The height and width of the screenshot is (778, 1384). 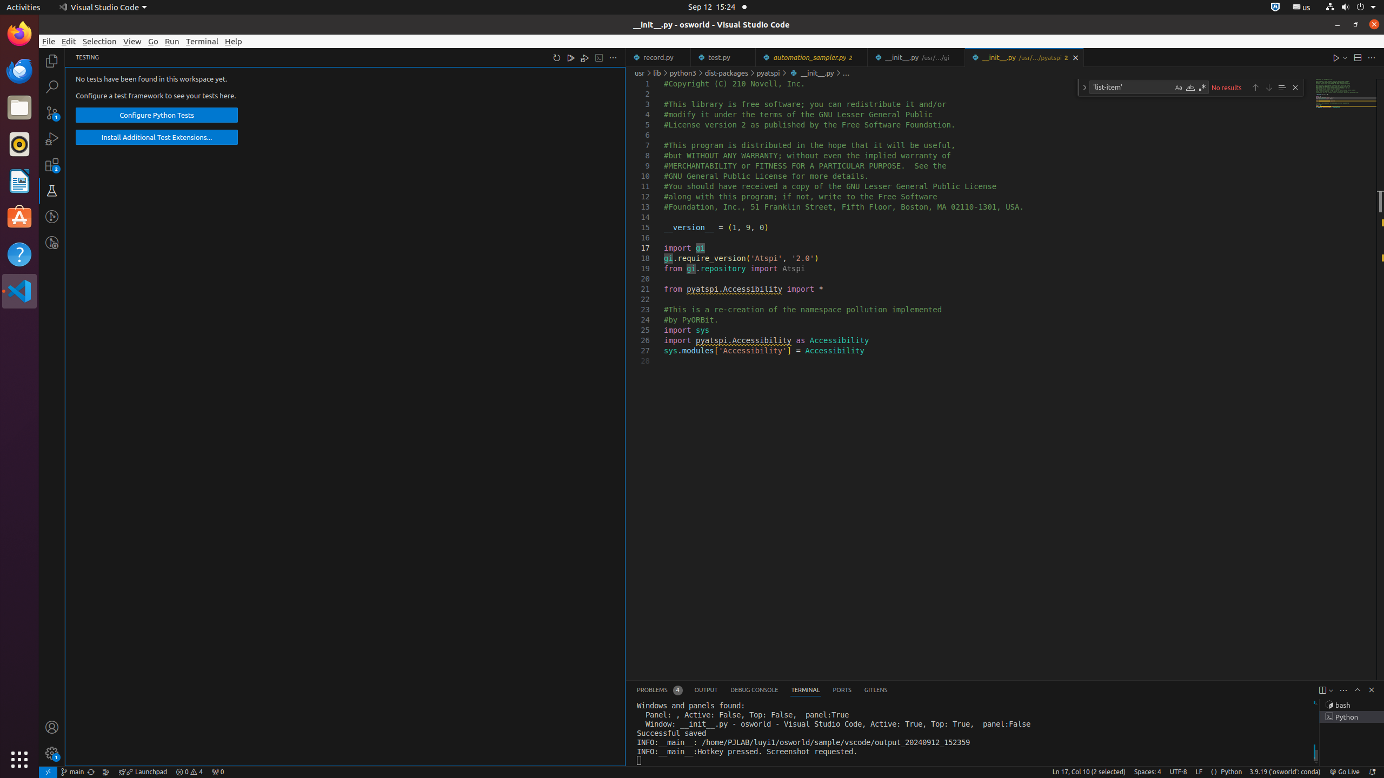 What do you see at coordinates (106, 772) in the screenshot?
I see `Show the GitLens Commit Graph` at bounding box center [106, 772].